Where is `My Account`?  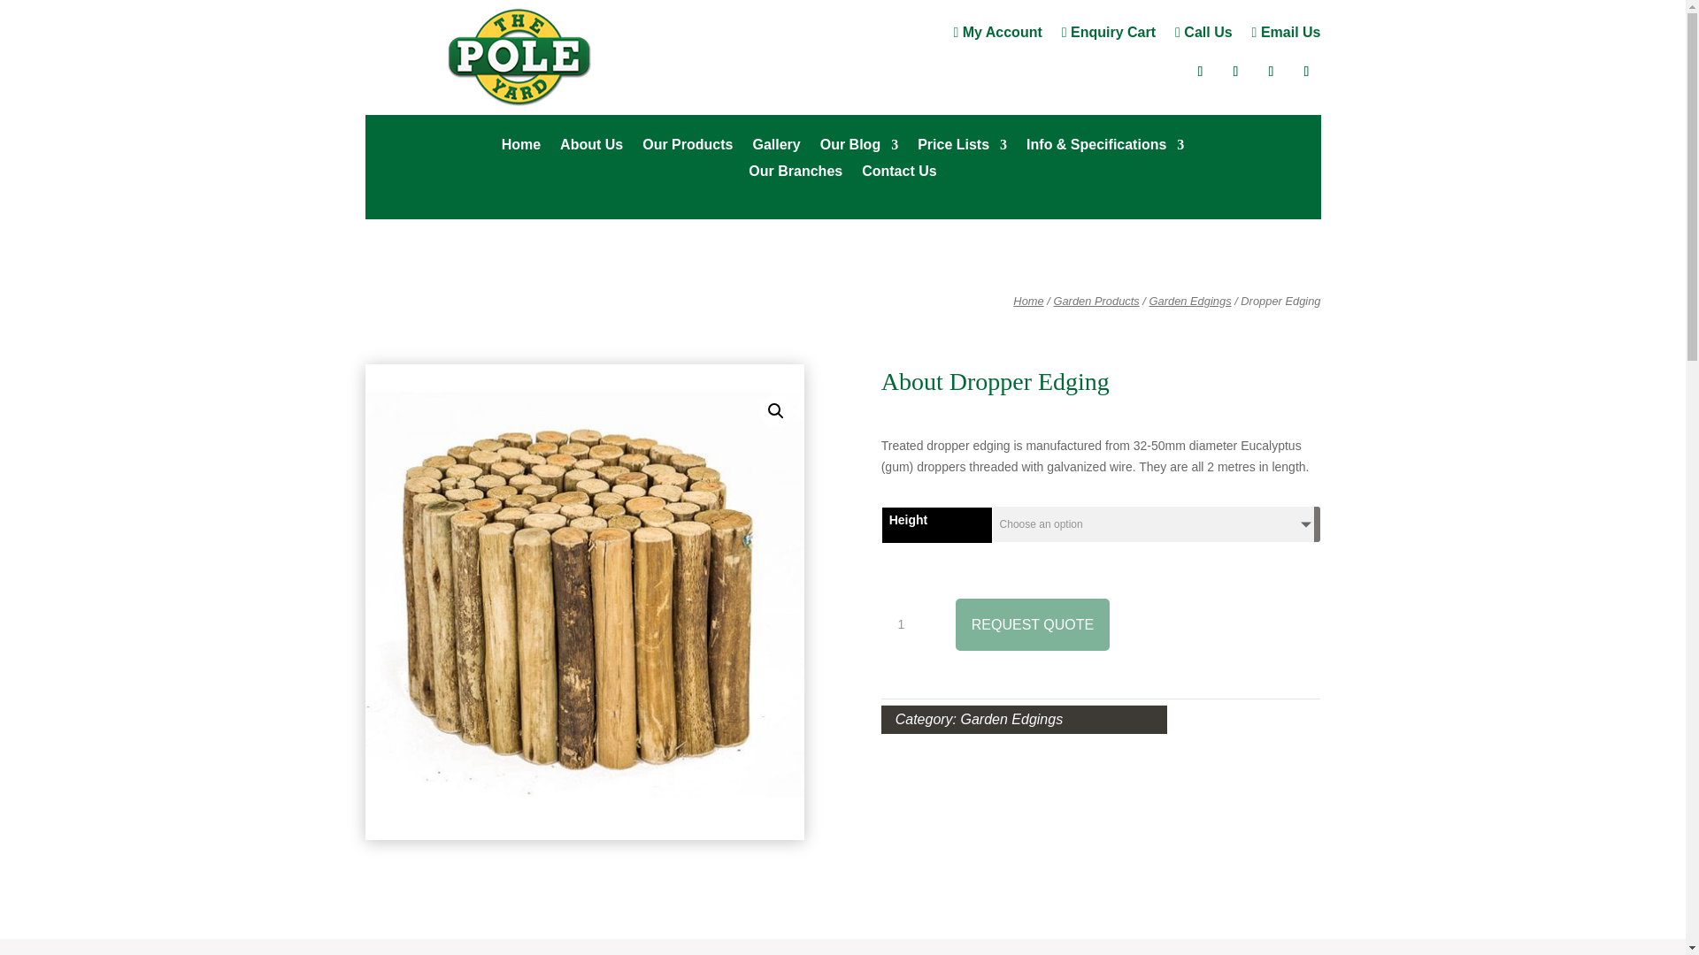 My Account is located at coordinates (996, 35).